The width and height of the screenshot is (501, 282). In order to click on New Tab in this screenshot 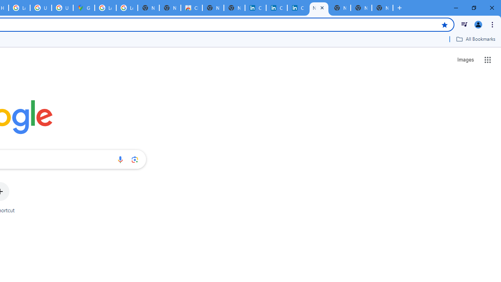, I will do `click(382, 8)`.